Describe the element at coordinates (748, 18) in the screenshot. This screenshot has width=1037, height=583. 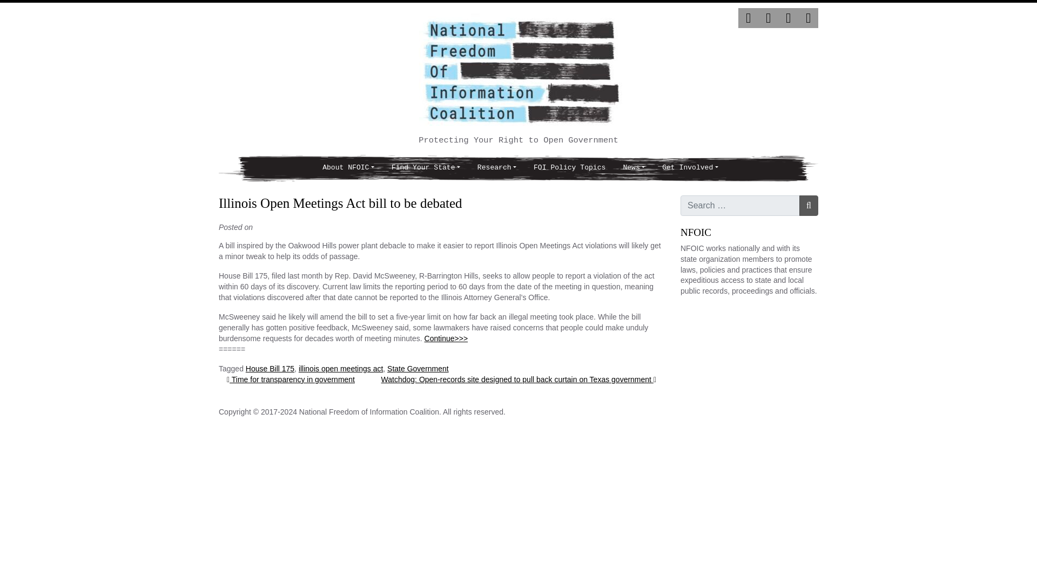
I see `Twitter` at that location.